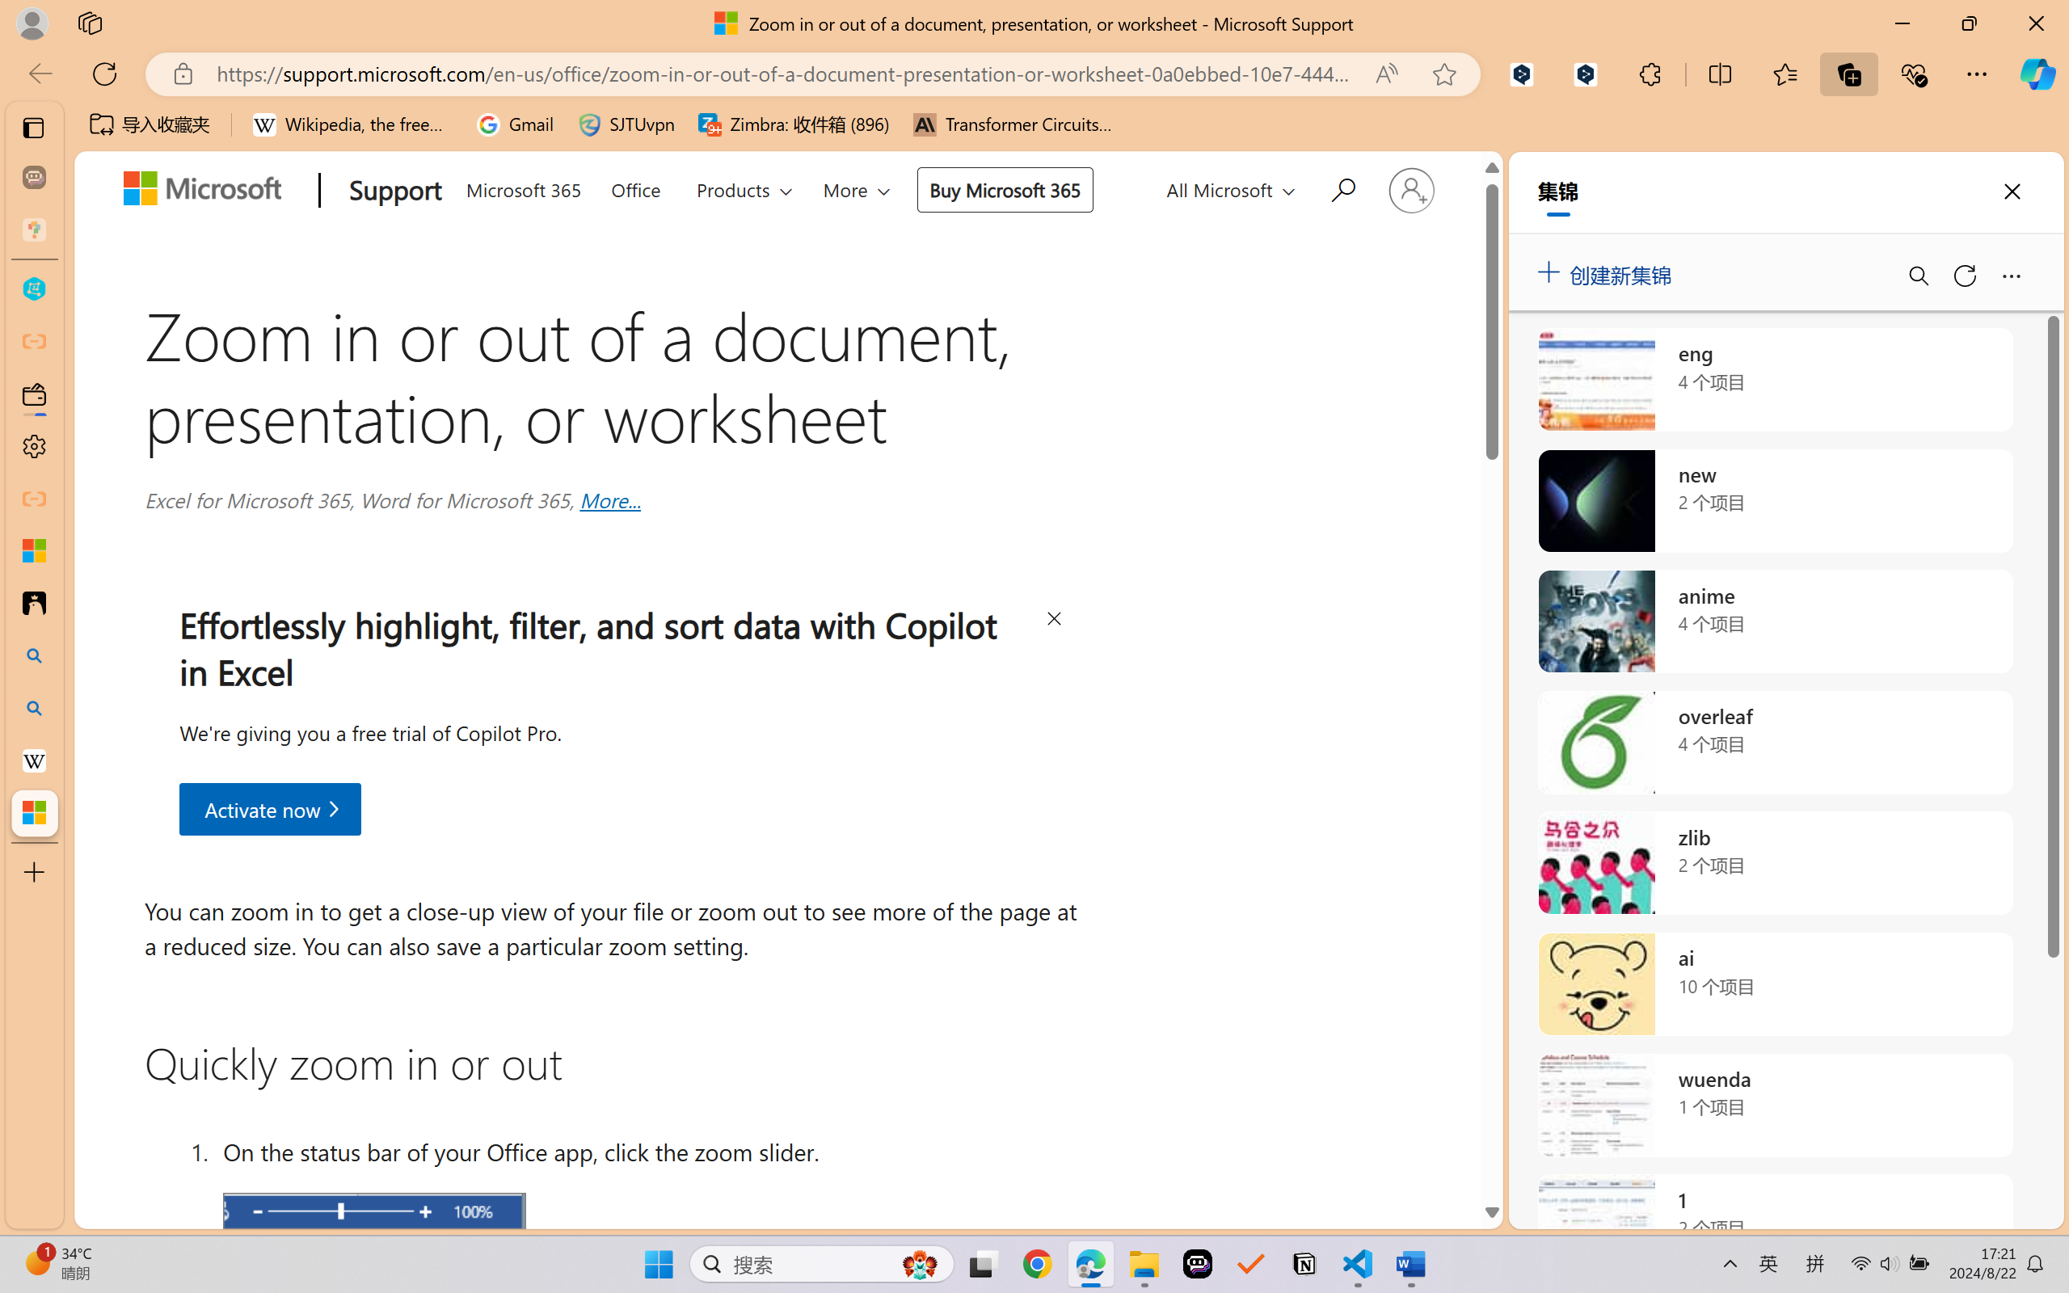 The height and width of the screenshot is (1293, 2069). I want to click on Transformer Circuits Thread, so click(1013, 124).